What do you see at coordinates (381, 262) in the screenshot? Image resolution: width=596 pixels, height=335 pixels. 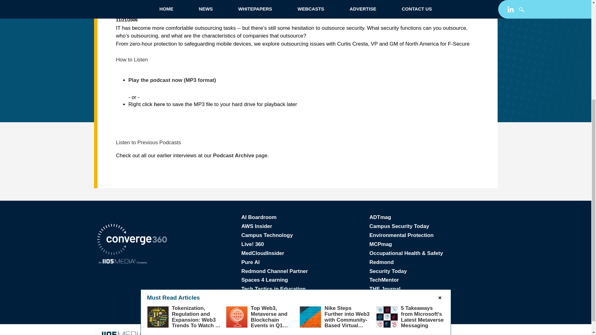 I see `Redmond` at bounding box center [381, 262].